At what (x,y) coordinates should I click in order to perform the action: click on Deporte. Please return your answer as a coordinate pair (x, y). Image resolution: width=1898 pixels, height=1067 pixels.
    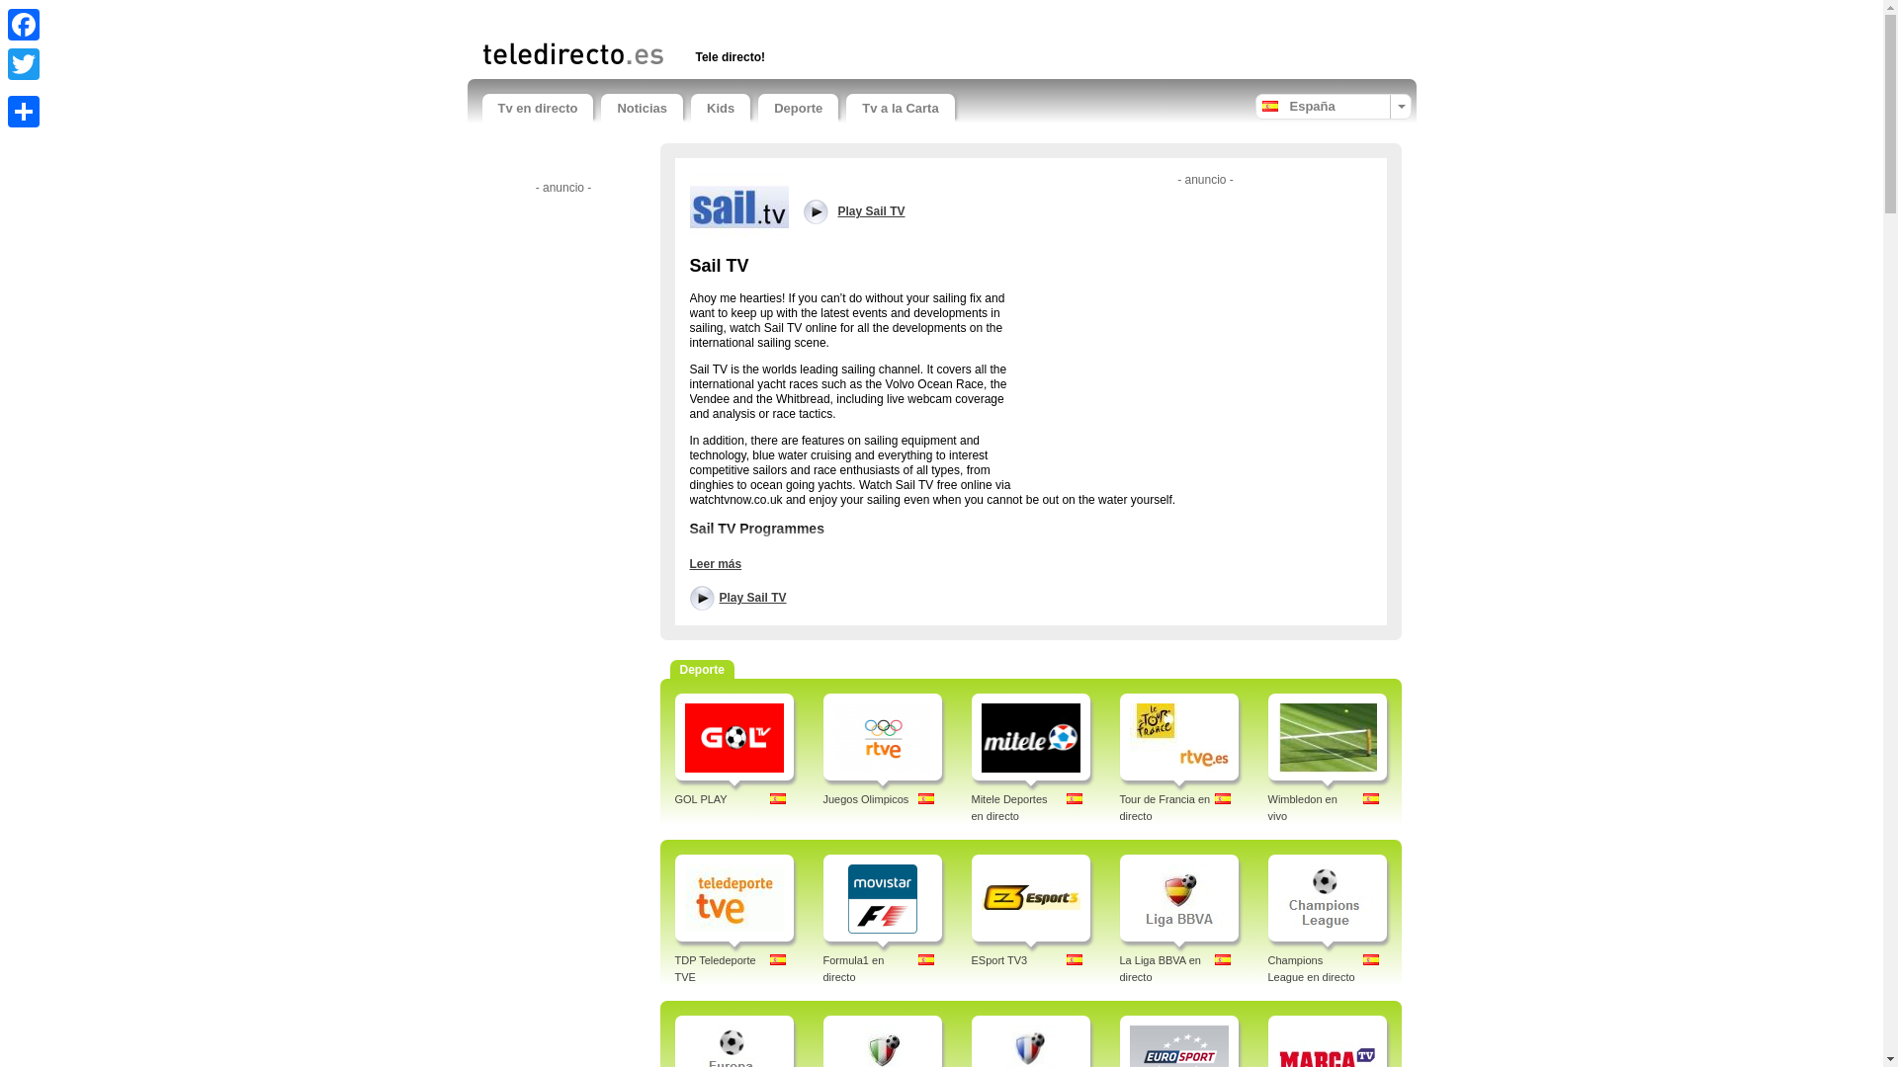
    Looking at the image, I should click on (798, 109).